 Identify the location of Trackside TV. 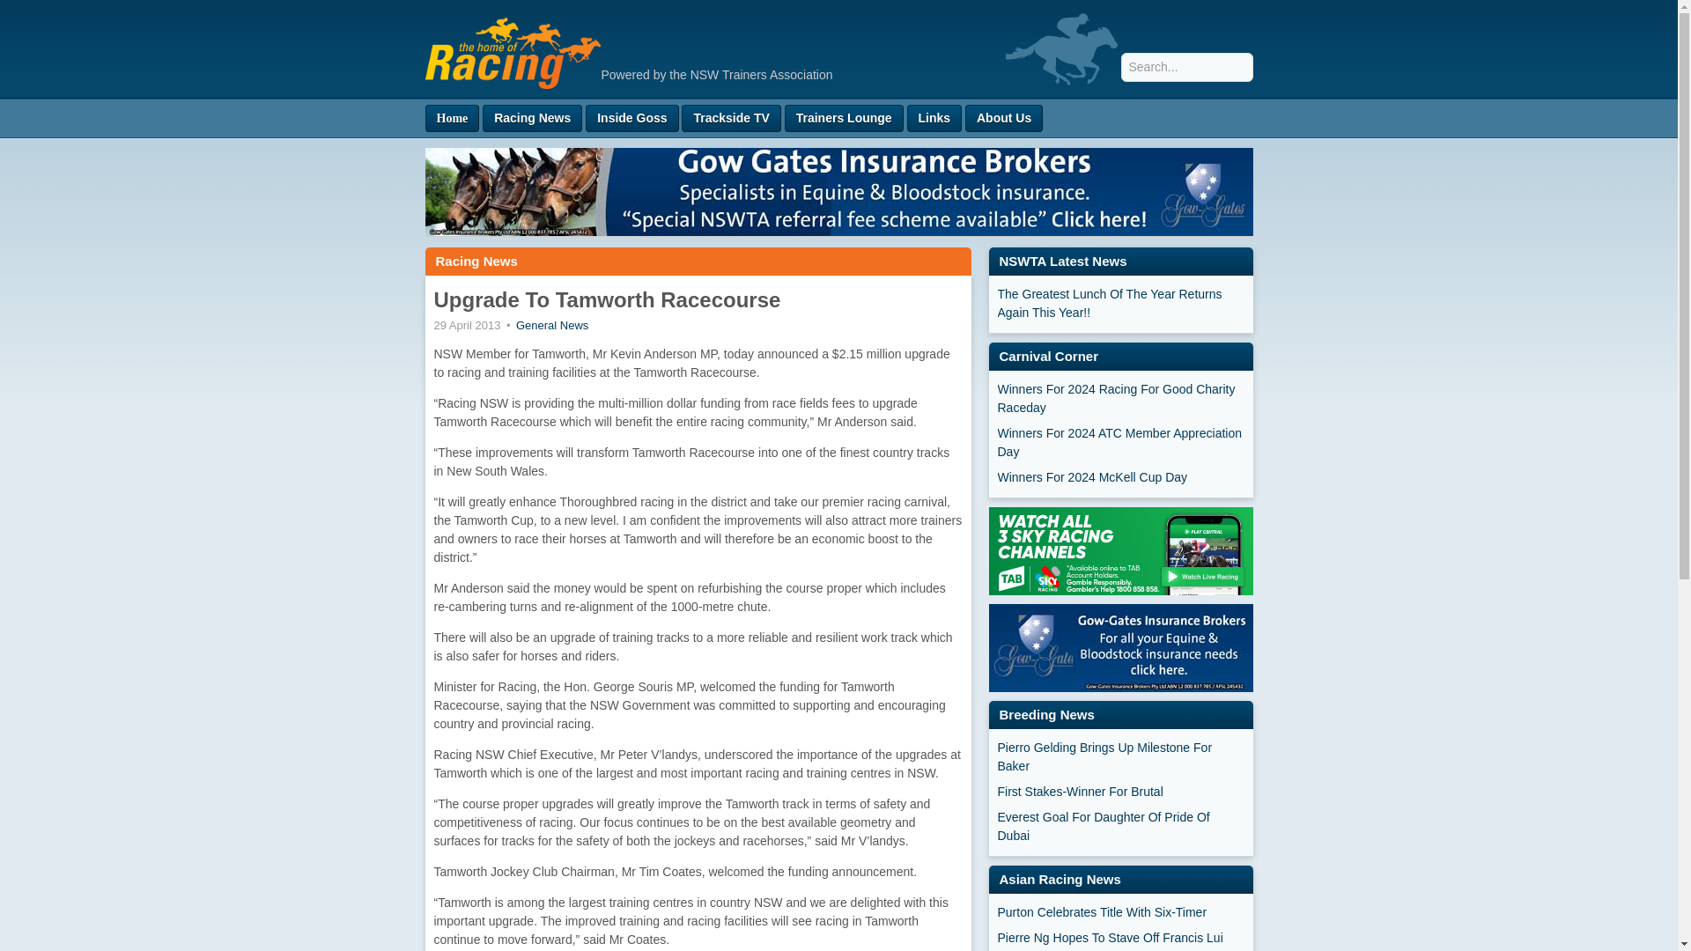
(730, 118).